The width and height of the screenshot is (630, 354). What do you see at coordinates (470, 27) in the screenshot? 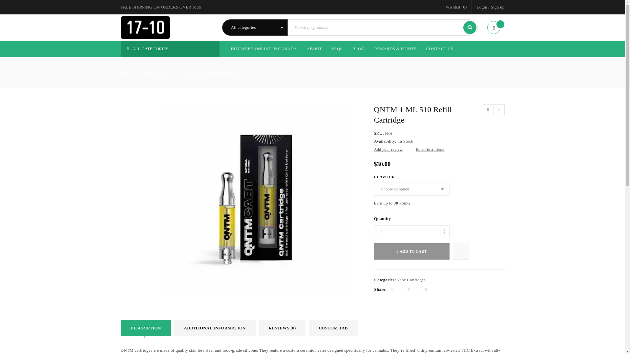
I see `Search` at bounding box center [470, 27].